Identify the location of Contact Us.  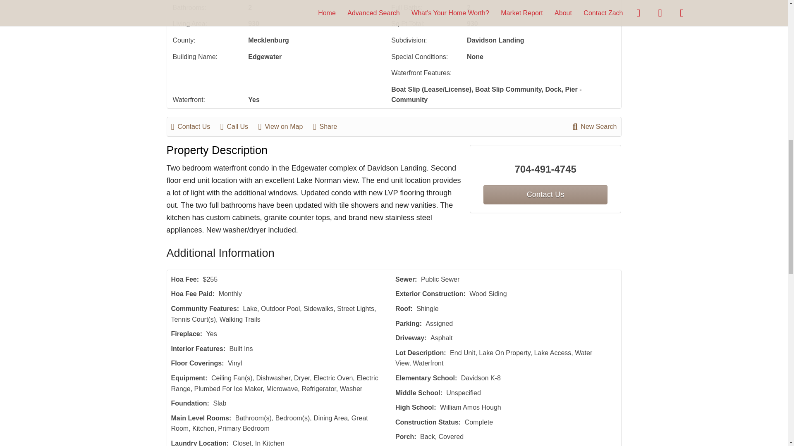
(195, 126).